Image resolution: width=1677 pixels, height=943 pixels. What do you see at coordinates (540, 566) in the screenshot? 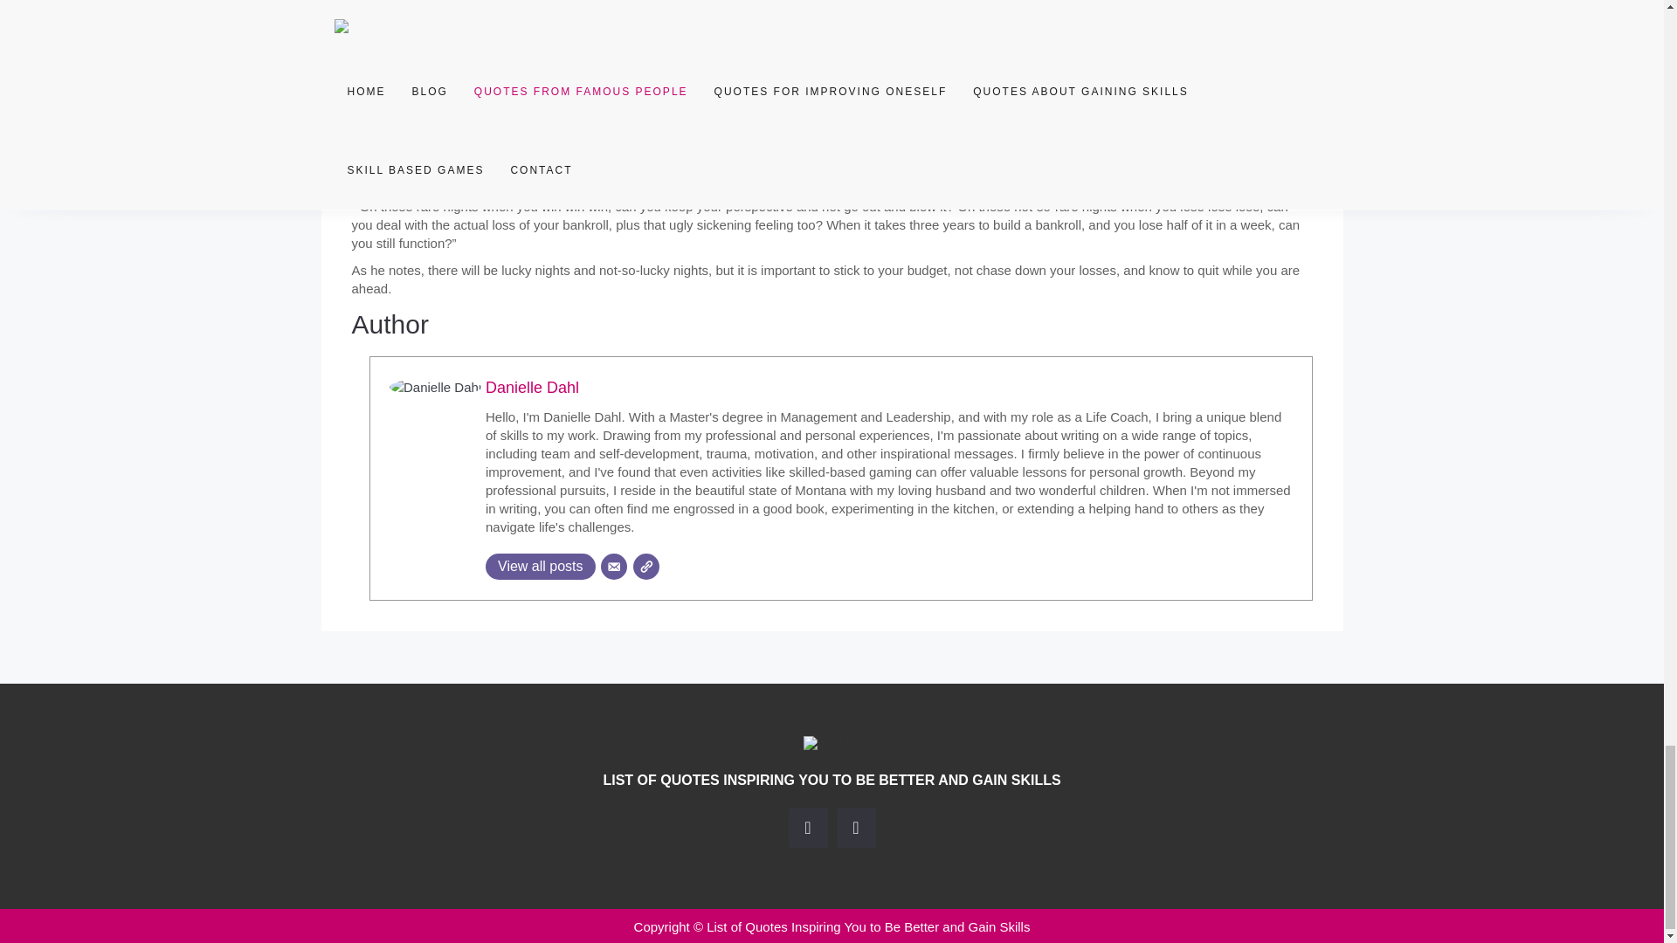
I see `View all posts` at bounding box center [540, 566].